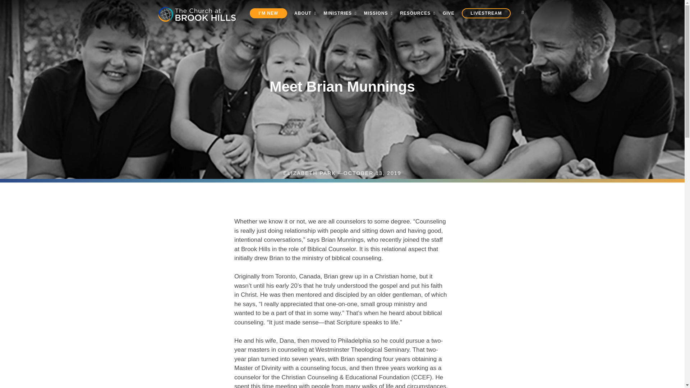  I want to click on I'M NEW, so click(268, 13).